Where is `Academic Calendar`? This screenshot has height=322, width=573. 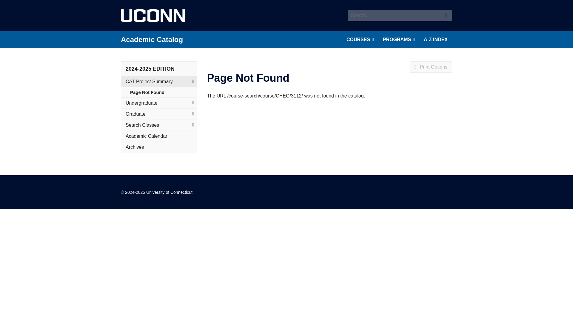
Academic Calendar is located at coordinates (159, 136).